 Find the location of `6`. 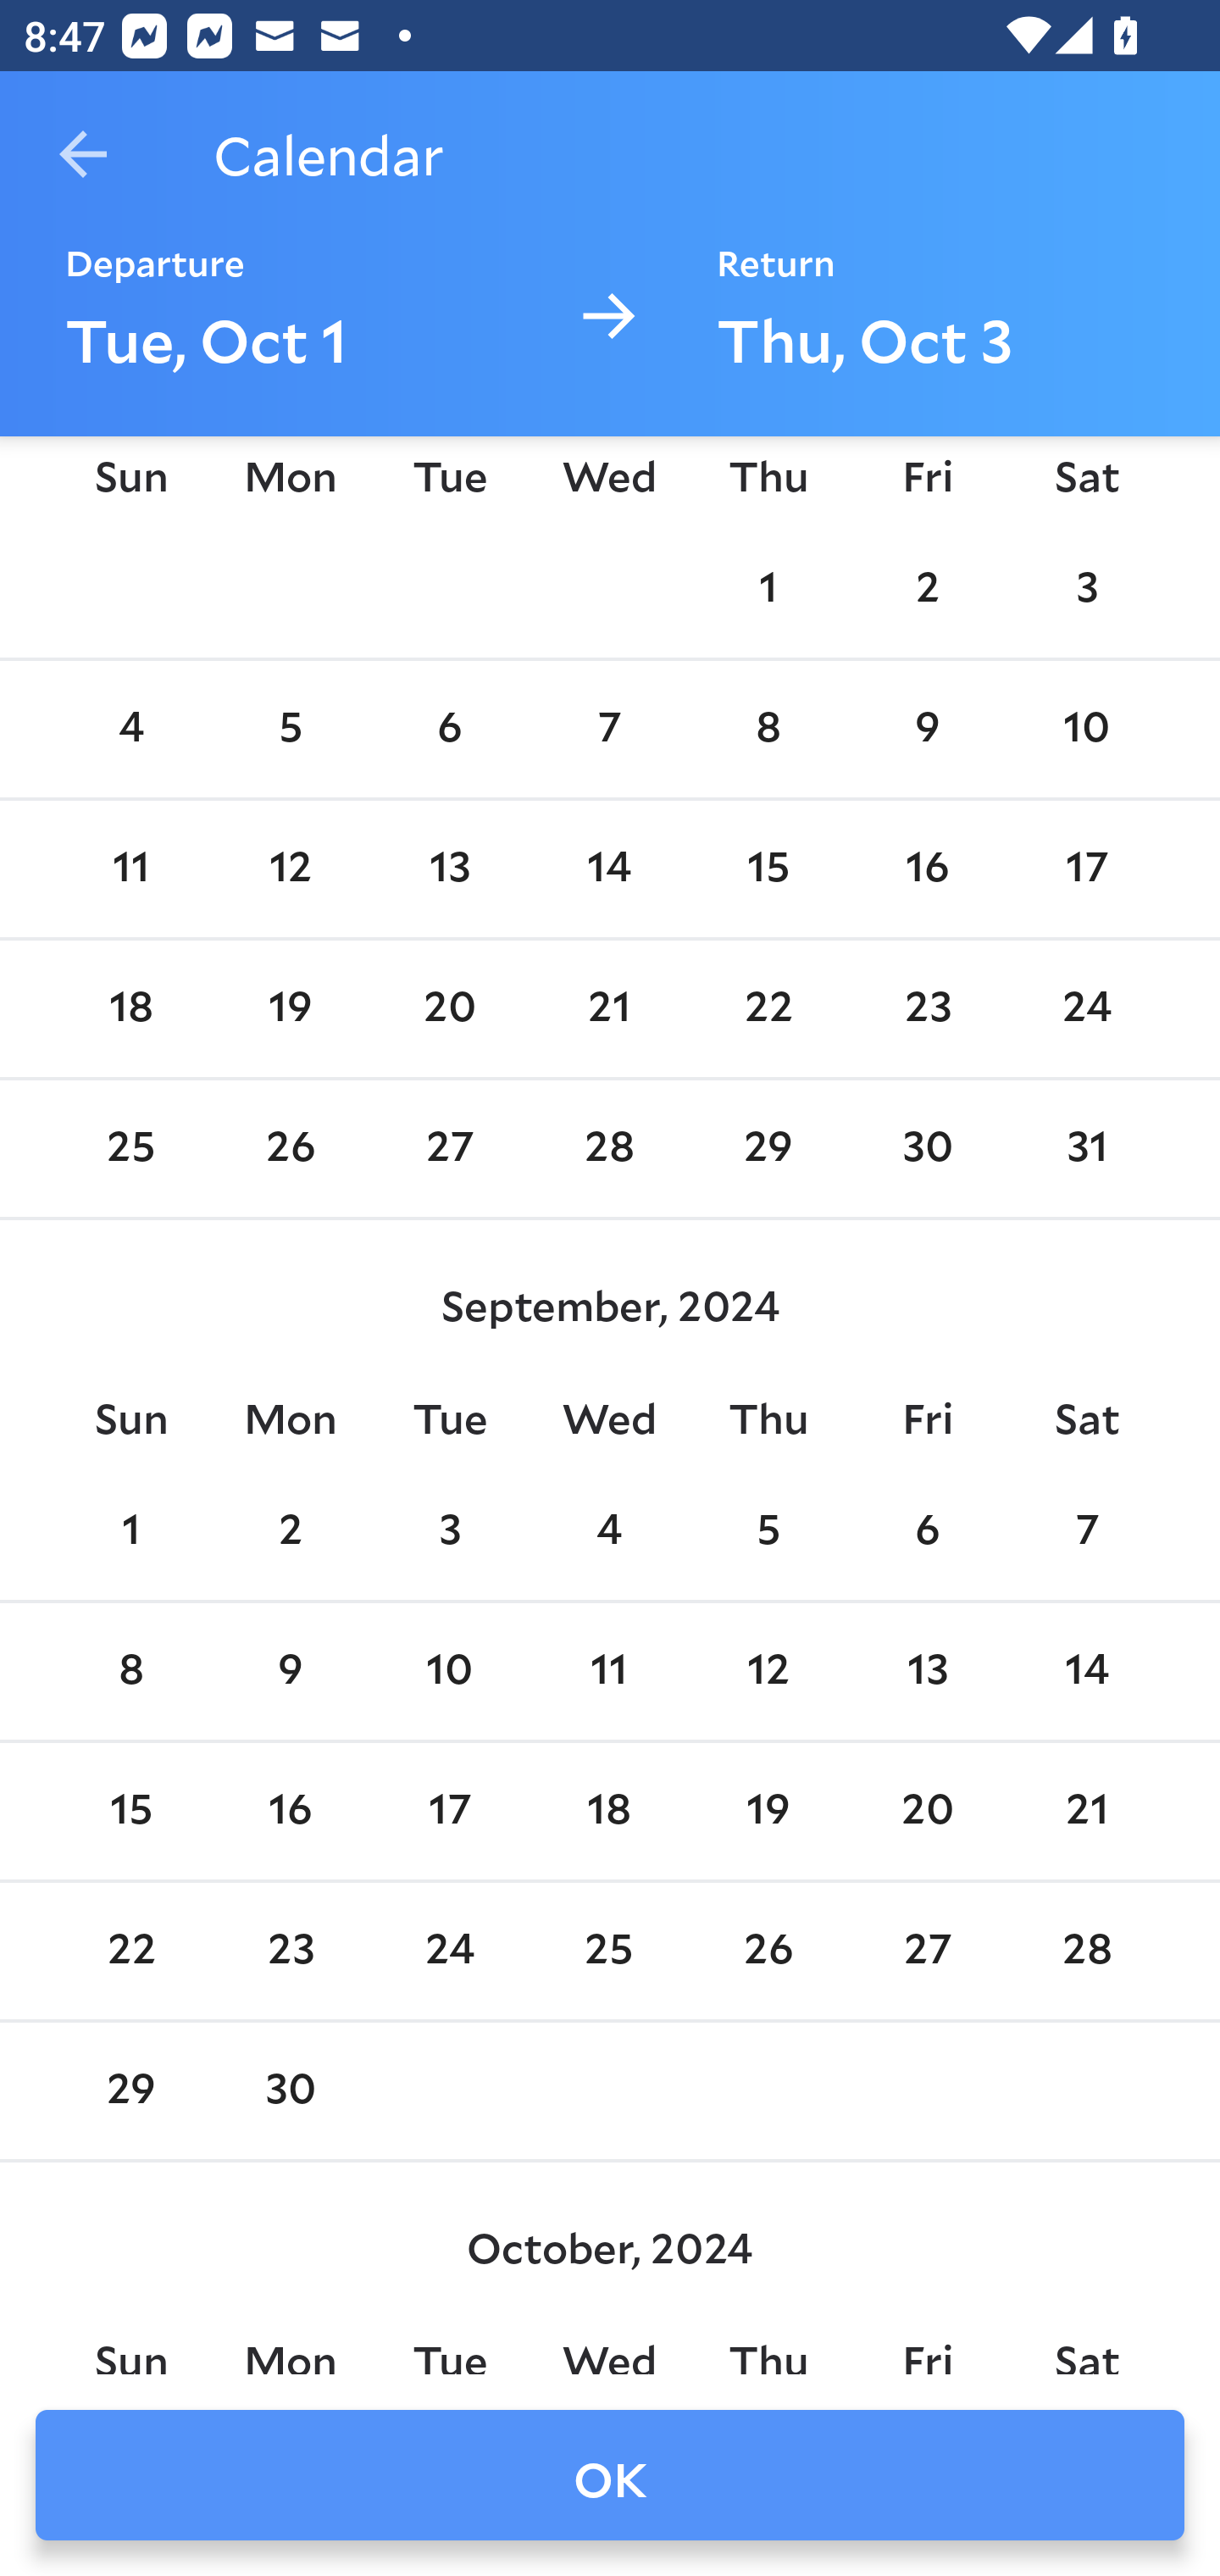

6 is located at coordinates (449, 729).